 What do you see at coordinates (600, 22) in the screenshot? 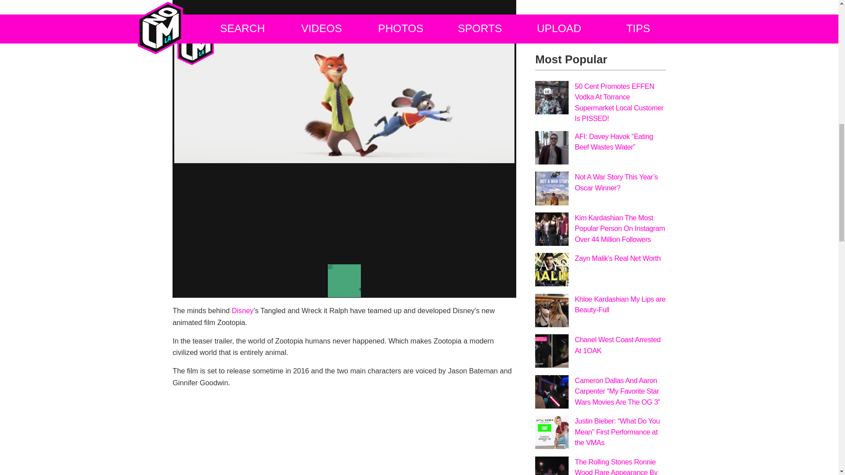
I see `Advertisement` at bounding box center [600, 22].